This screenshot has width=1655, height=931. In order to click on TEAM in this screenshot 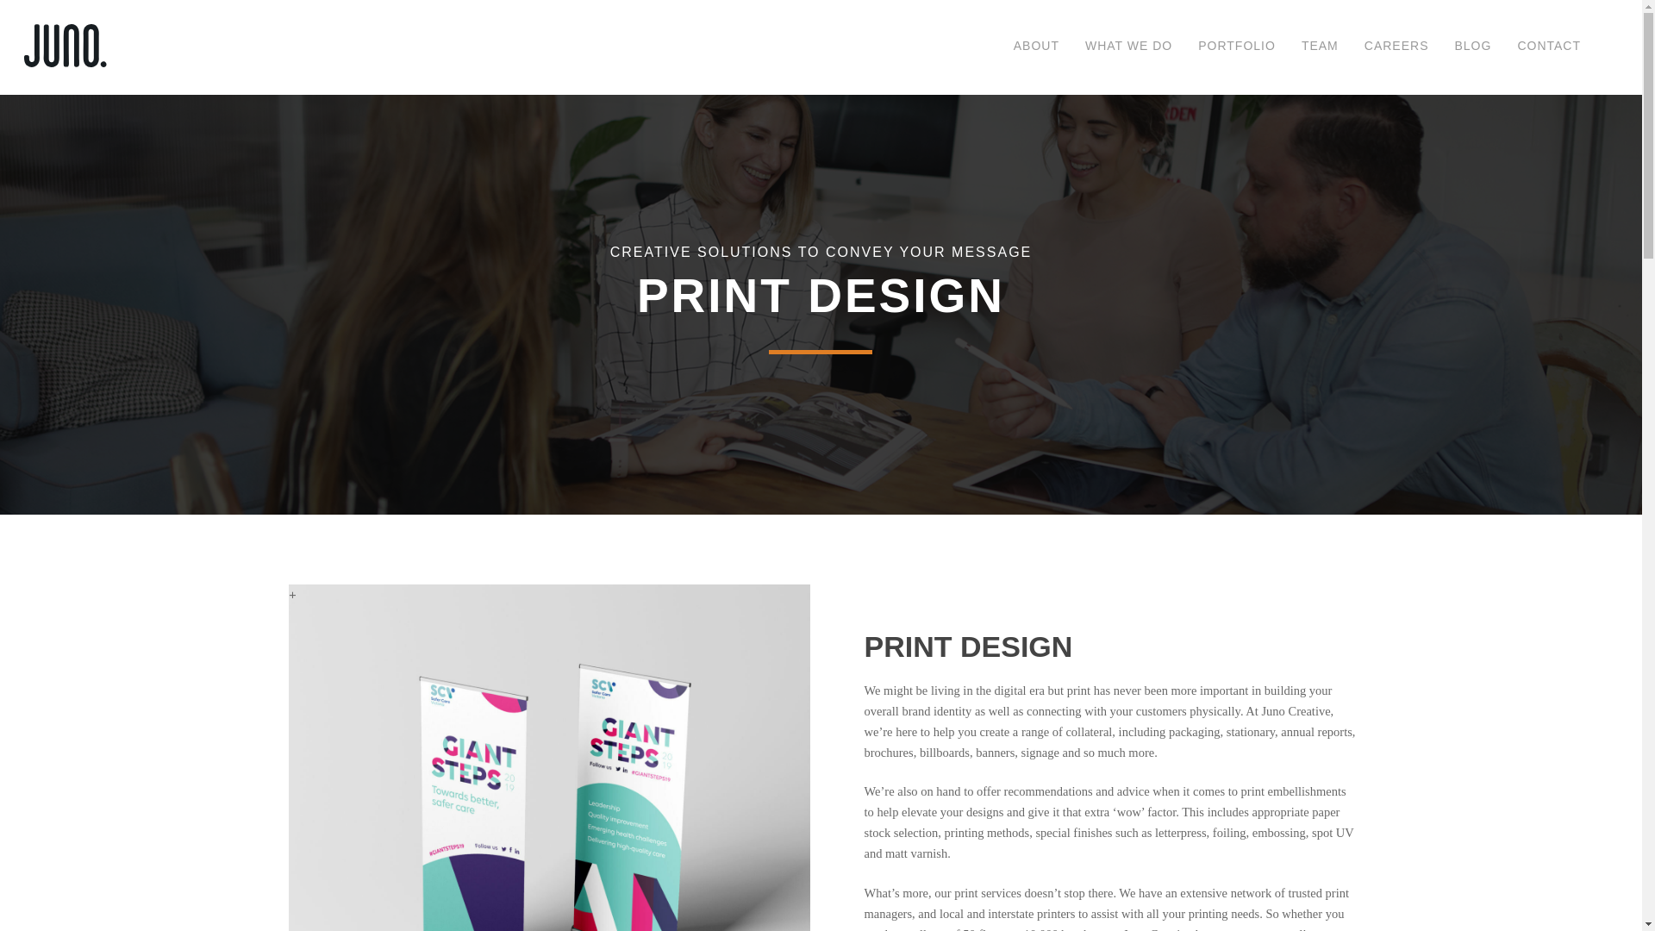, I will do `click(1320, 45)`.